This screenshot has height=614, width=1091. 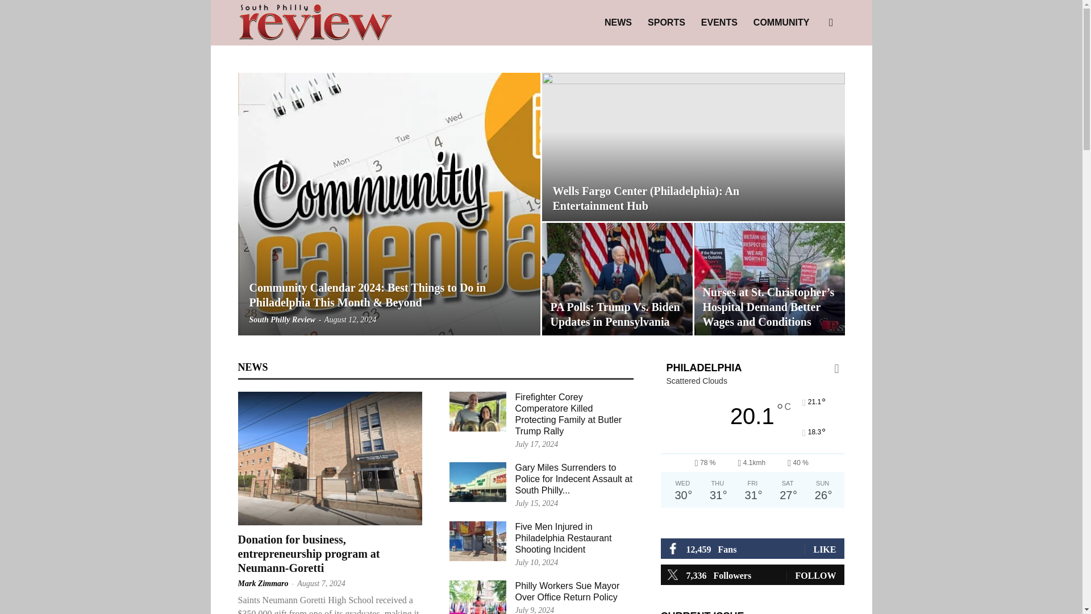 What do you see at coordinates (615, 314) in the screenshot?
I see `PA Polls: Trump Vs. Biden Updates in Pennsylvania` at bounding box center [615, 314].